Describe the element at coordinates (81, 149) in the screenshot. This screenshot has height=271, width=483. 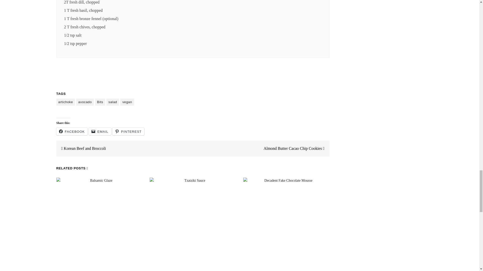
I see `Korean Beef and Broccoli` at that location.